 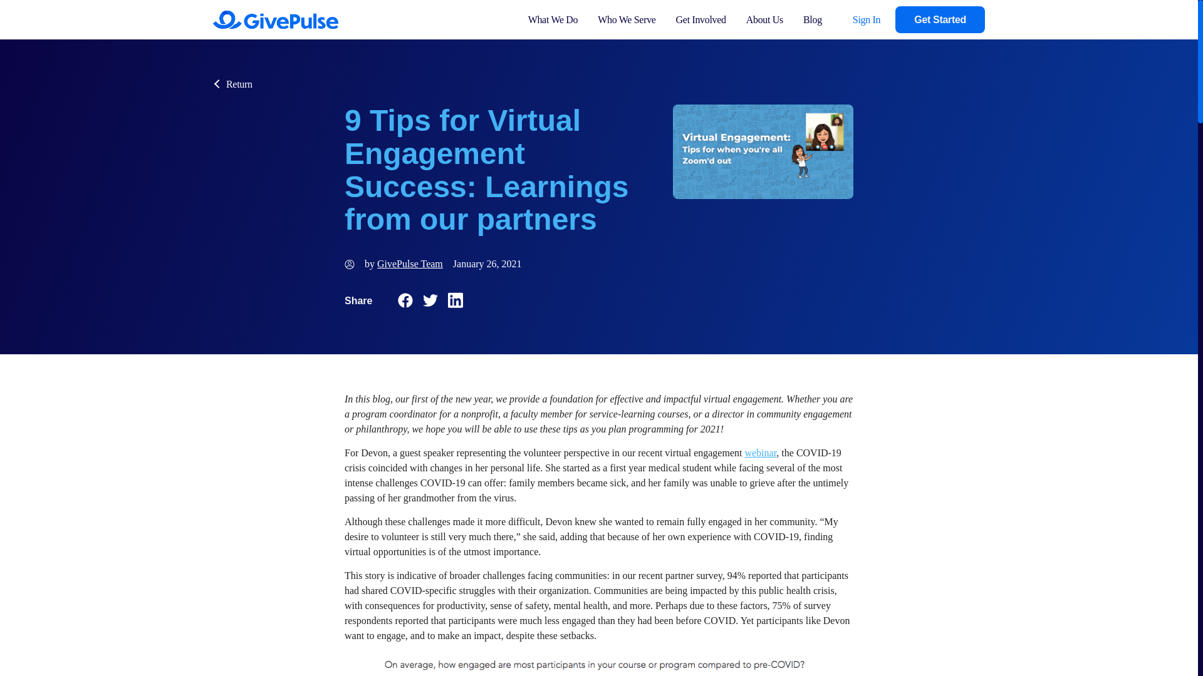 What do you see at coordinates (627, 19) in the screenshot?
I see `Who We Serve` at bounding box center [627, 19].